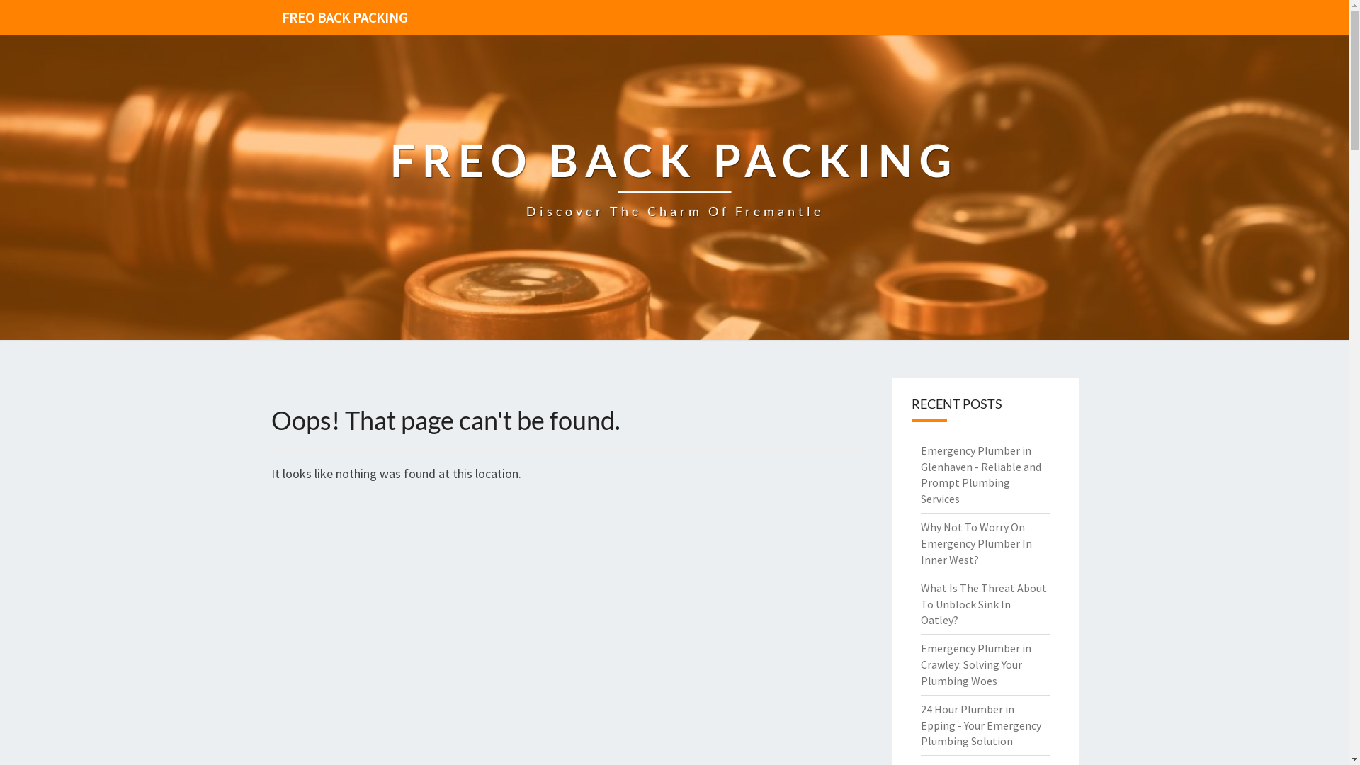 The width and height of the screenshot is (1360, 765). I want to click on Emergency Plumber in Crawley: Solving Your Plumbing Woes, so click(976, 664).